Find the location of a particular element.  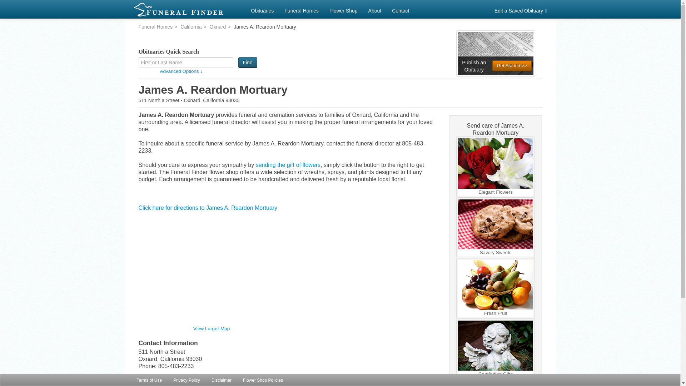

Click here for directions to James A. Reardon Mortuary is located at coordinates (208, 208).